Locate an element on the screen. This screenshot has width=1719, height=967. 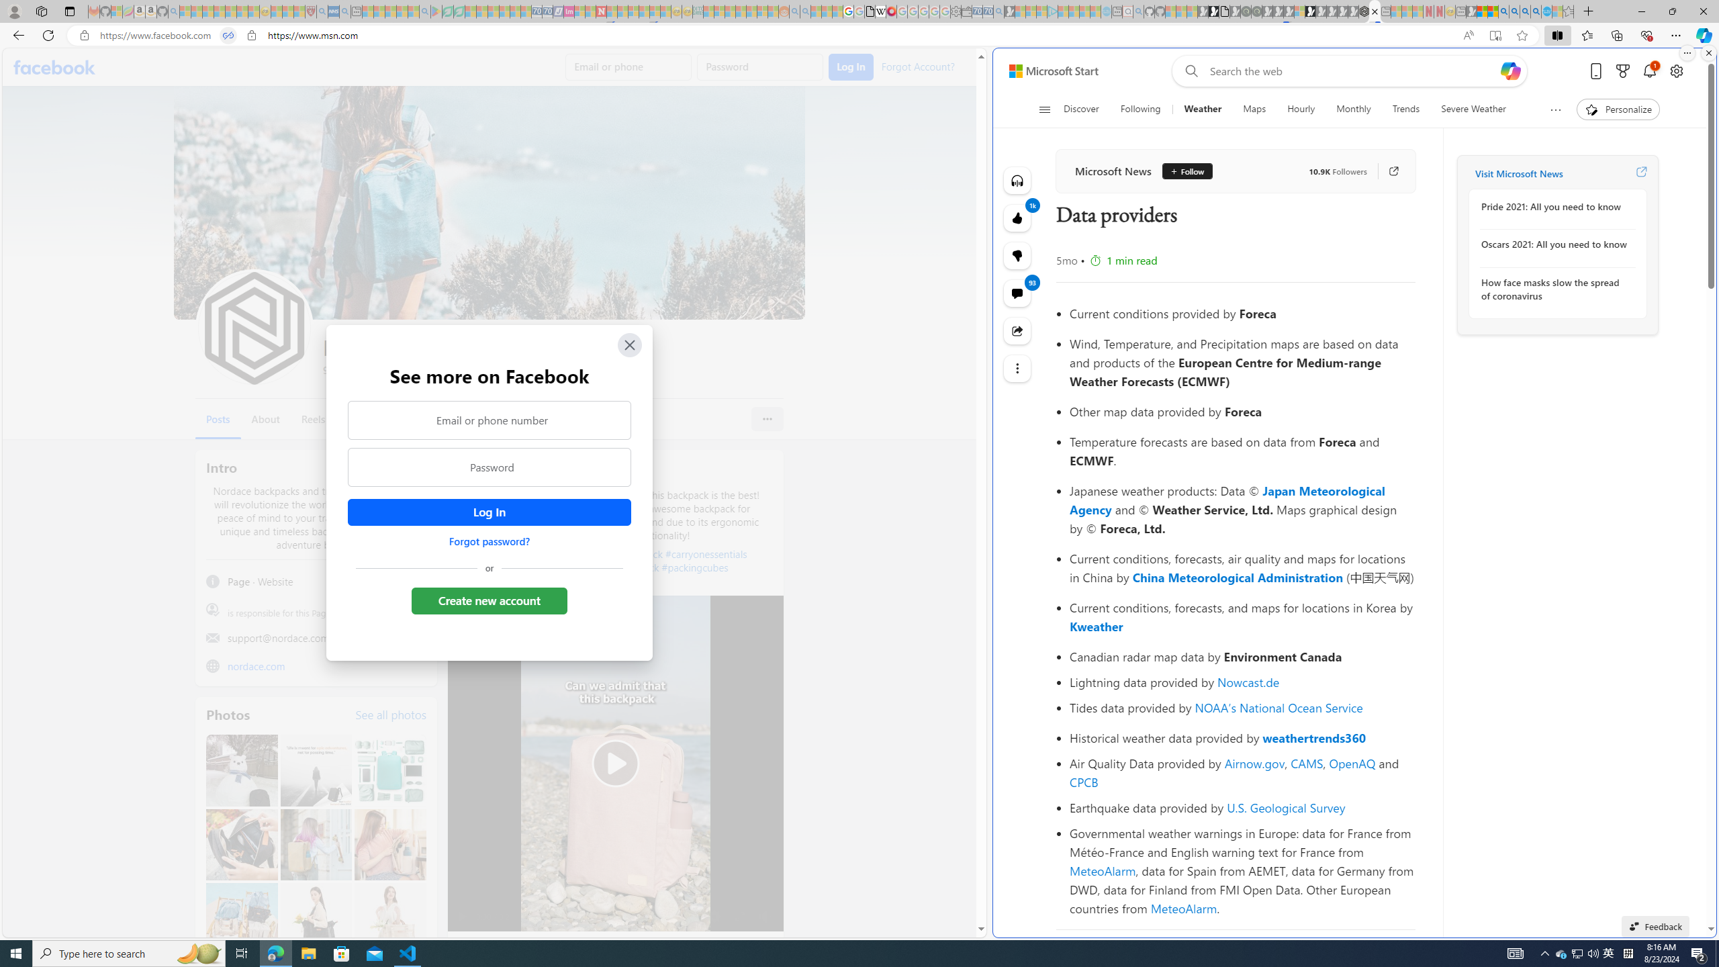
Open settings is located at coordinates (1677, 71).